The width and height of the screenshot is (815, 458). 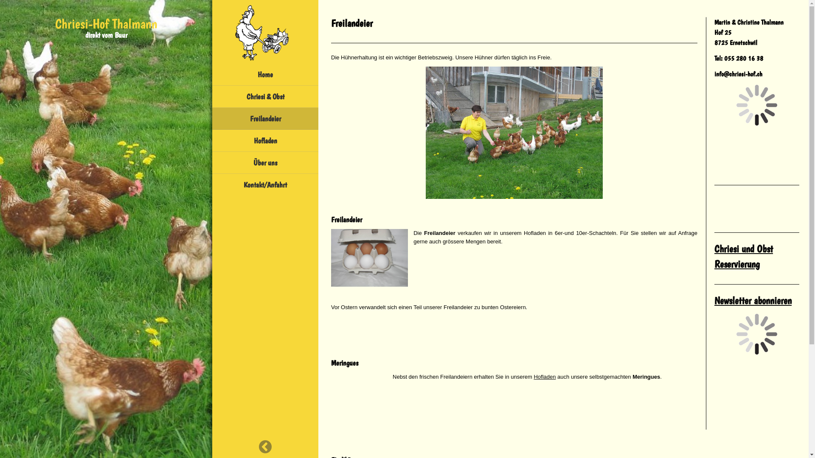 I want to click on Freilandeier, so click(x=369, y=258).